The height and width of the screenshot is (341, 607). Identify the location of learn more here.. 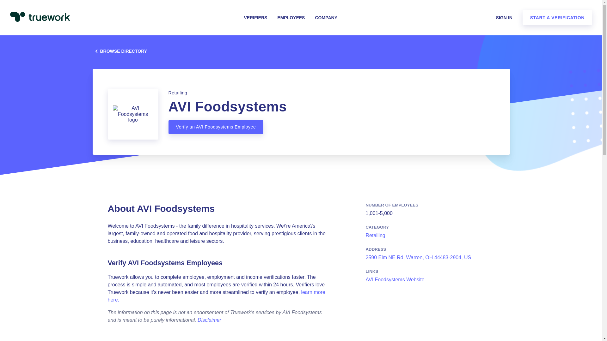
(216, 296).